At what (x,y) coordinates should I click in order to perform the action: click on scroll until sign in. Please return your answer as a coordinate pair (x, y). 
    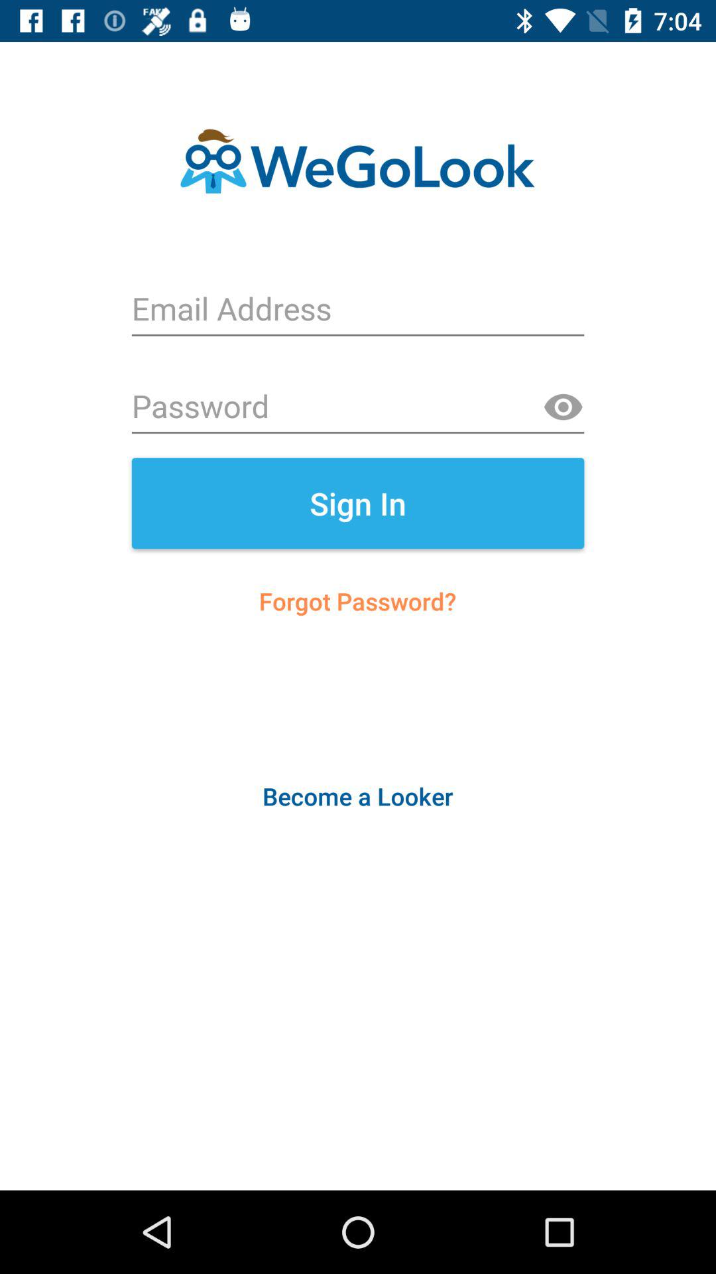
    Looking at the image, I should click on (358, 503).